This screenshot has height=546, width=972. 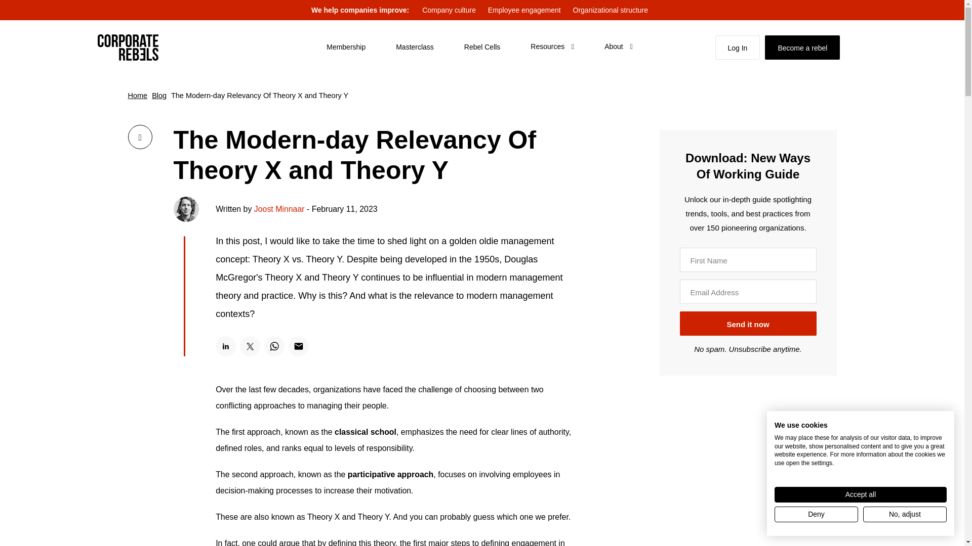 I want to click on Become a rebel, so click(x=802, y=48).